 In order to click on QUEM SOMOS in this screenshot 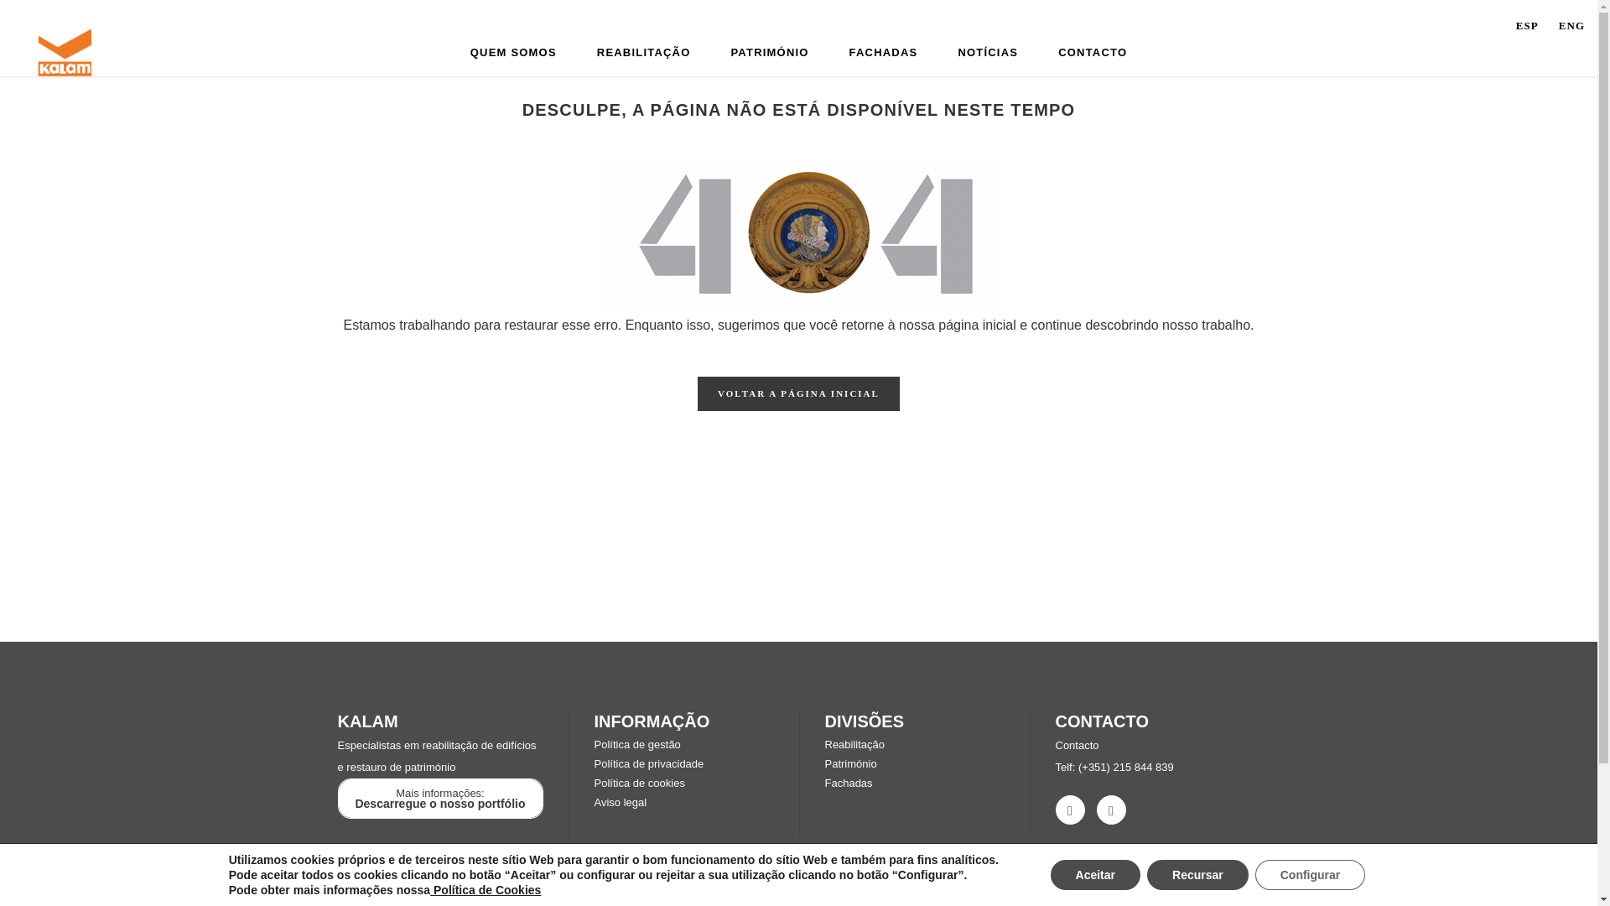, I will do `click(513, 52)`.